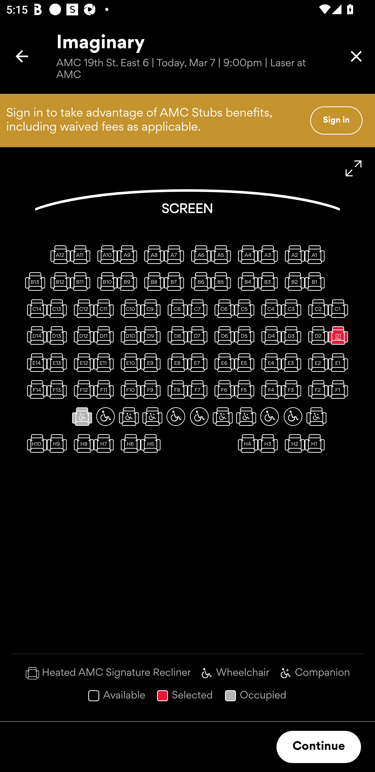 This screenshot has height=772, width=375. What do you see at coordinates (35, 389) in the screenshot?
I see `F14, Regular seat, available` at bounding box center [35, 389].